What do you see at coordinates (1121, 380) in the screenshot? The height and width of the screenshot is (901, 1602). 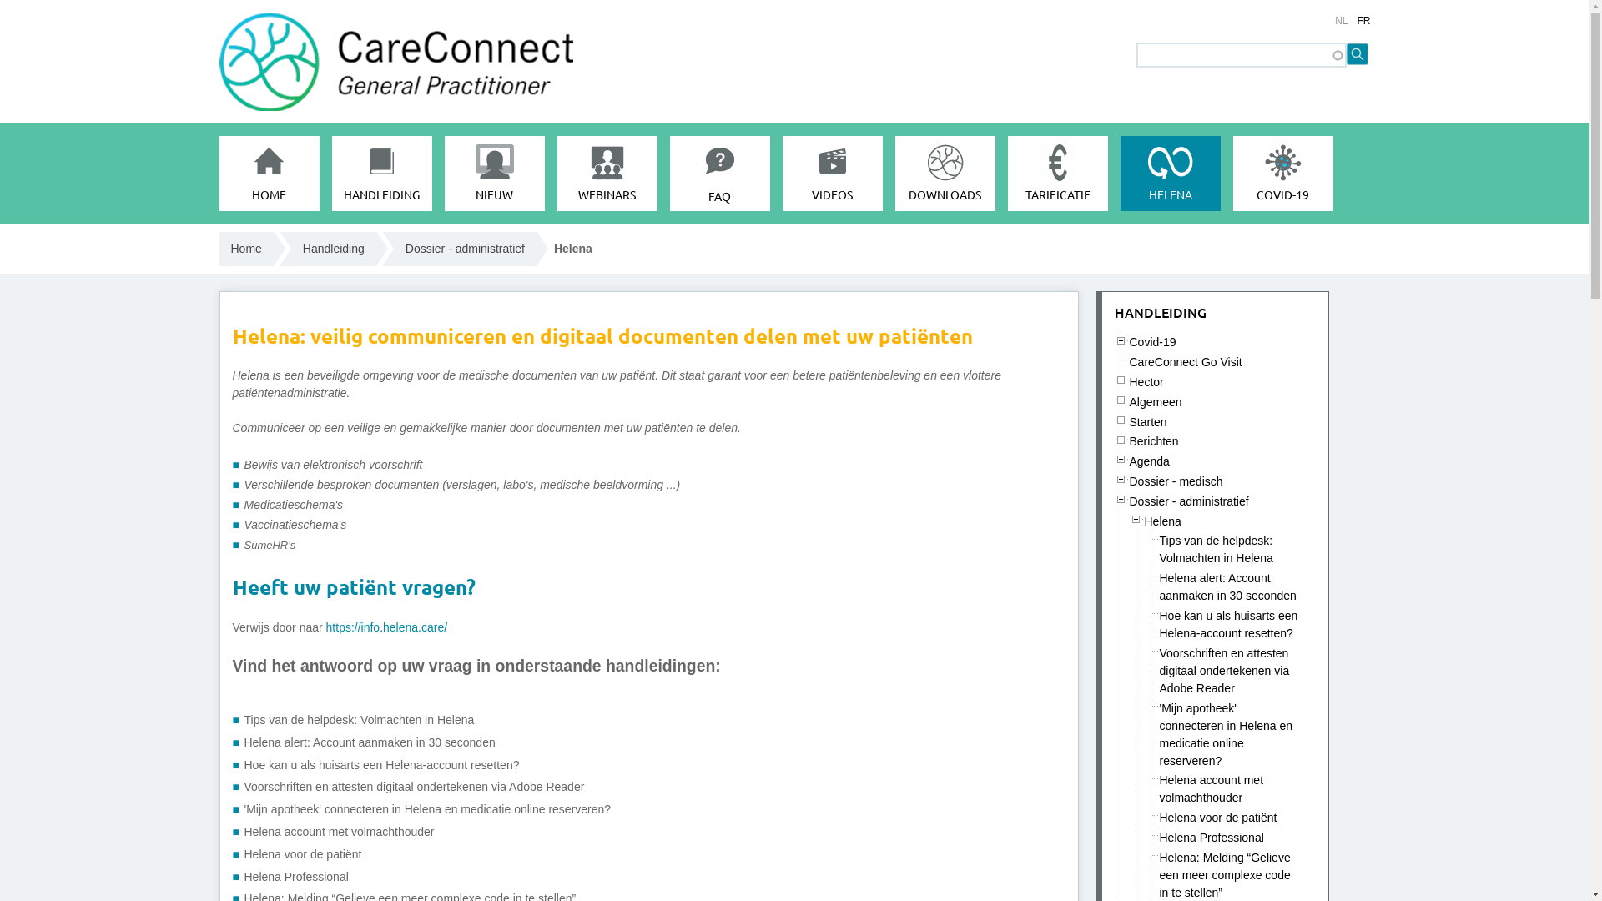 I see ` ` at bounding box center [1121, 380].